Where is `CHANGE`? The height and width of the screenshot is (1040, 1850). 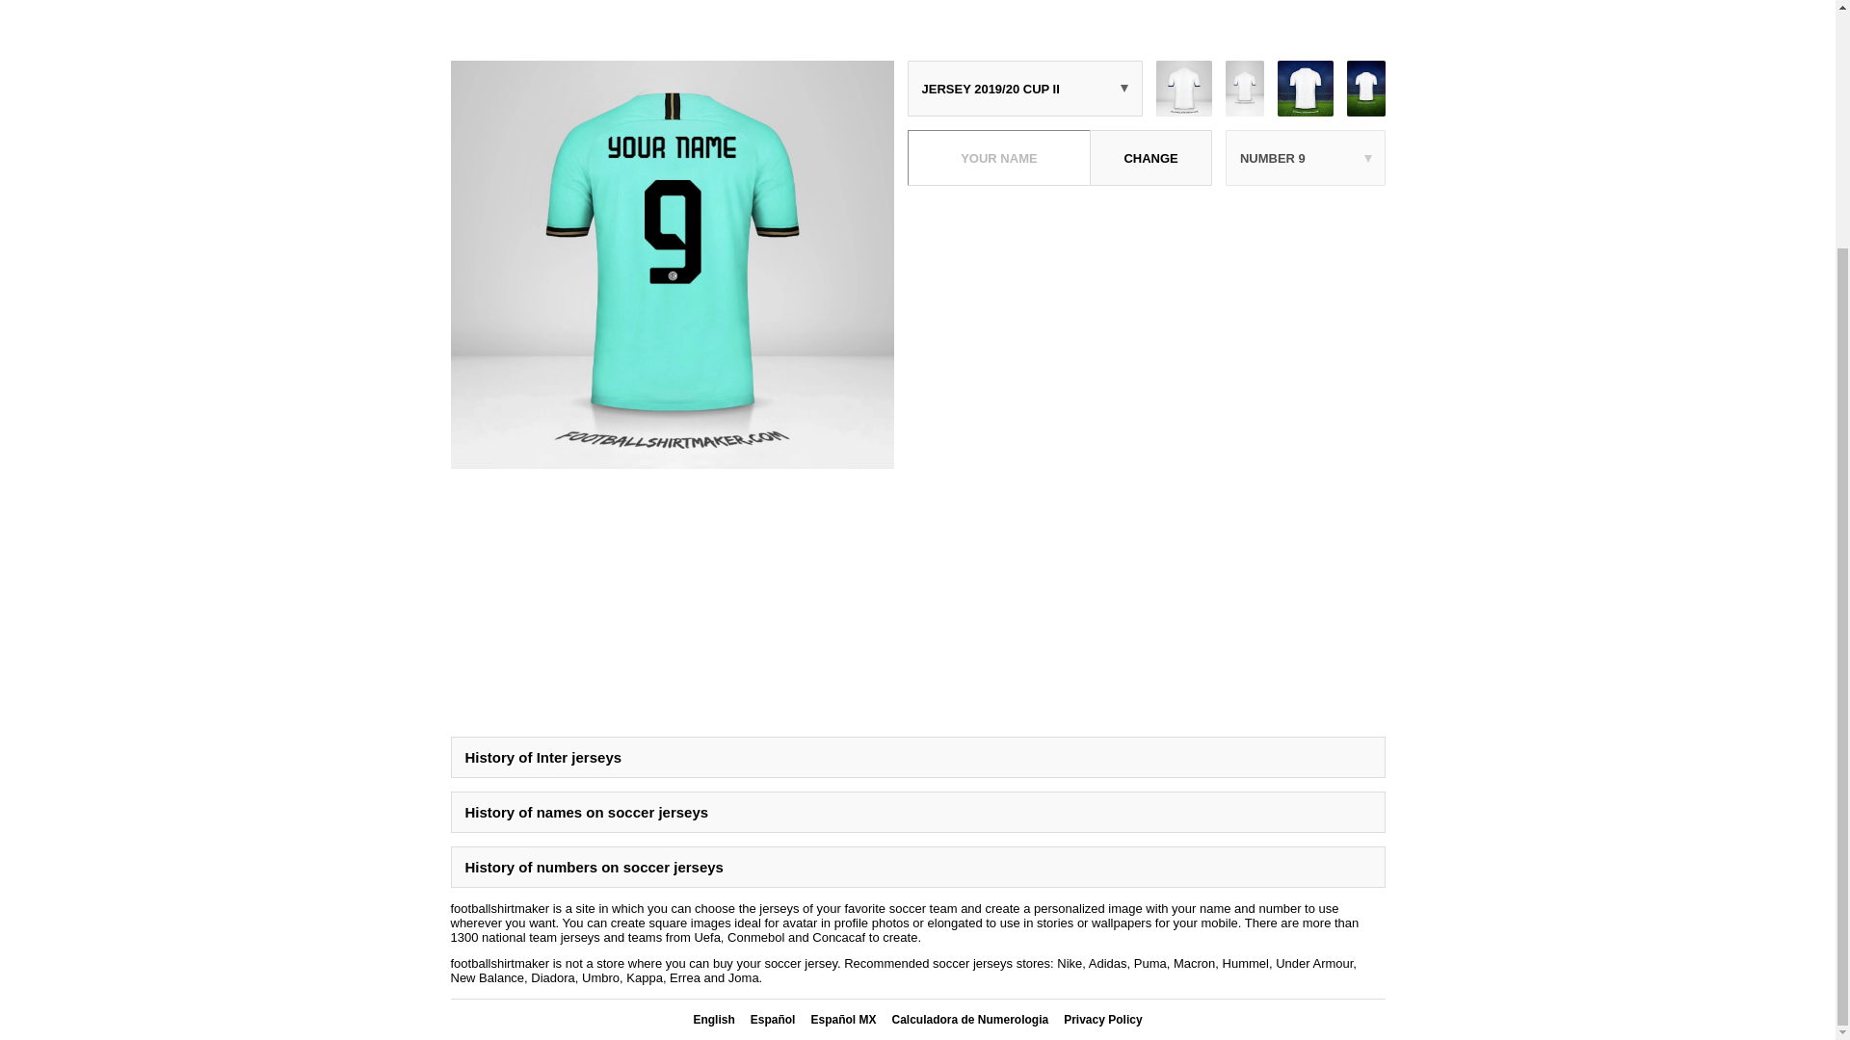 CHANGE is located at coordinates (1150, 158).